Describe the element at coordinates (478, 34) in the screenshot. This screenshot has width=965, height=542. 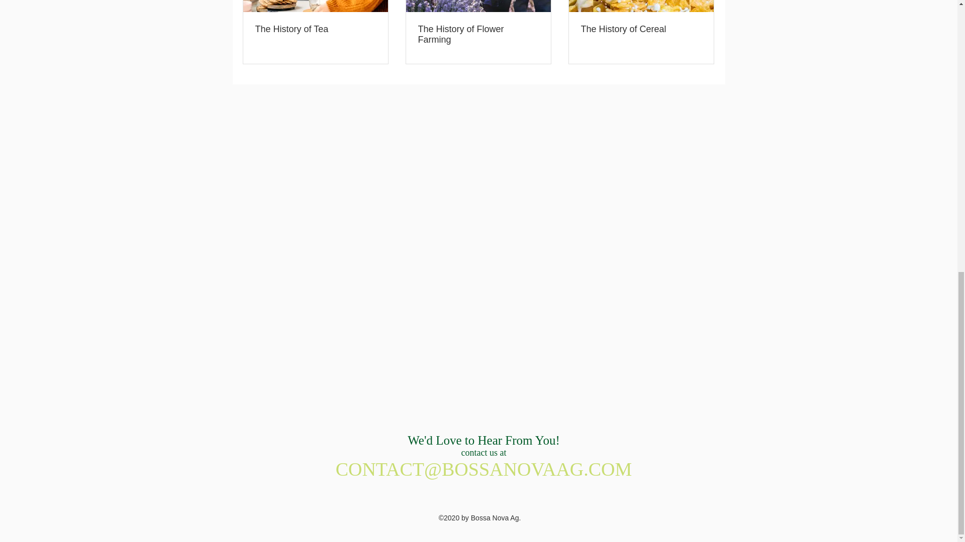
I see `The History of Flower Farming` at that location.